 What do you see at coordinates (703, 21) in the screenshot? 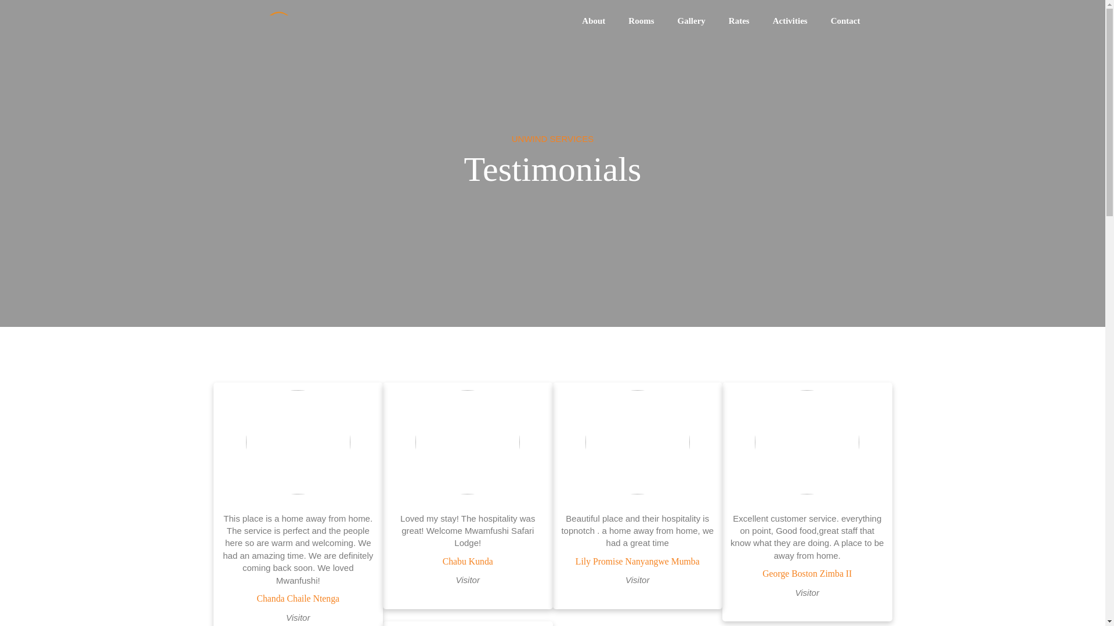
I see `Gallery` at bounding box center [703, 21].